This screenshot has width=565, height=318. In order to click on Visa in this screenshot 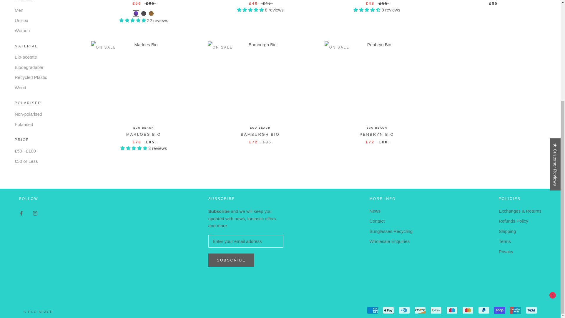, I will do `click(531, 310)`.